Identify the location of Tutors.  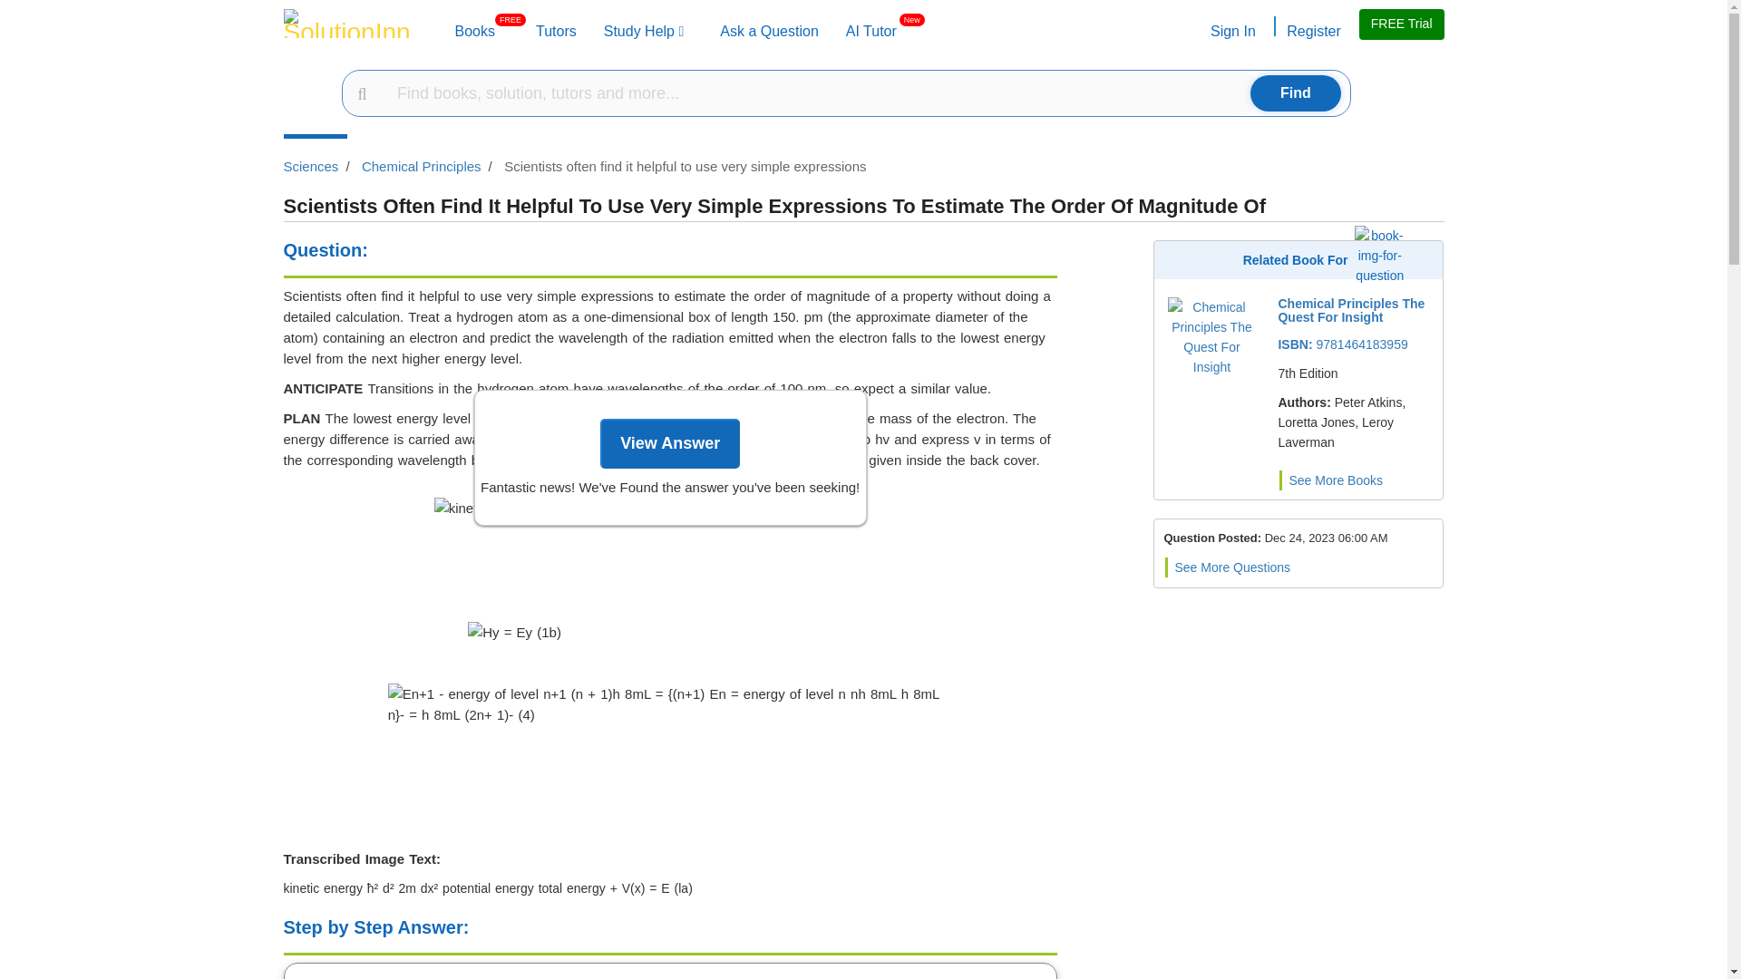
(475, 31).